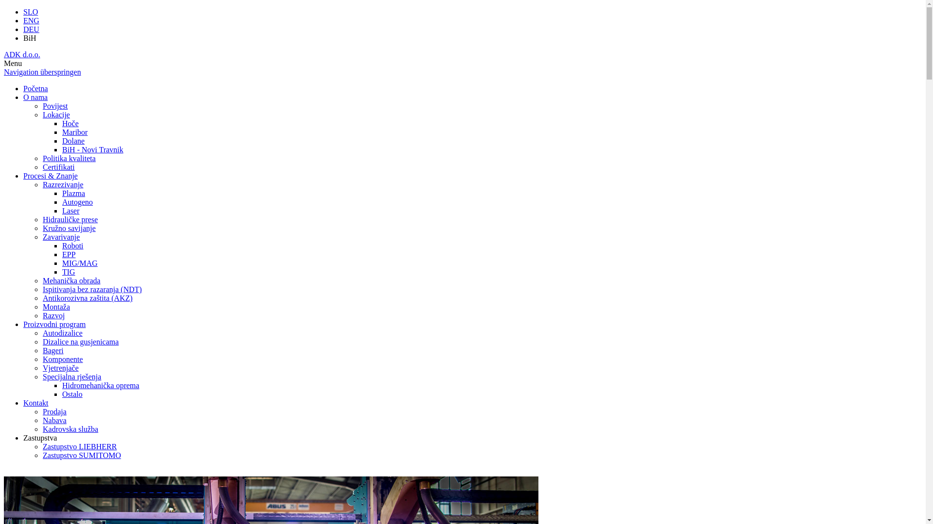  Describe the element at coordinates (92, 289) in the screenshot. I see `Ispitivanja bez razaranja (NDT)` at that location.